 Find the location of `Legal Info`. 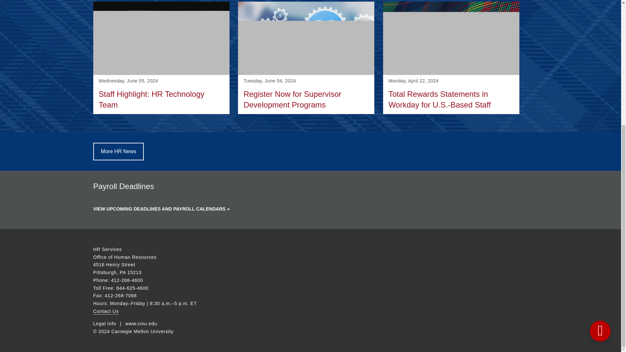

Legal Info is located at coordinates (141, 324).